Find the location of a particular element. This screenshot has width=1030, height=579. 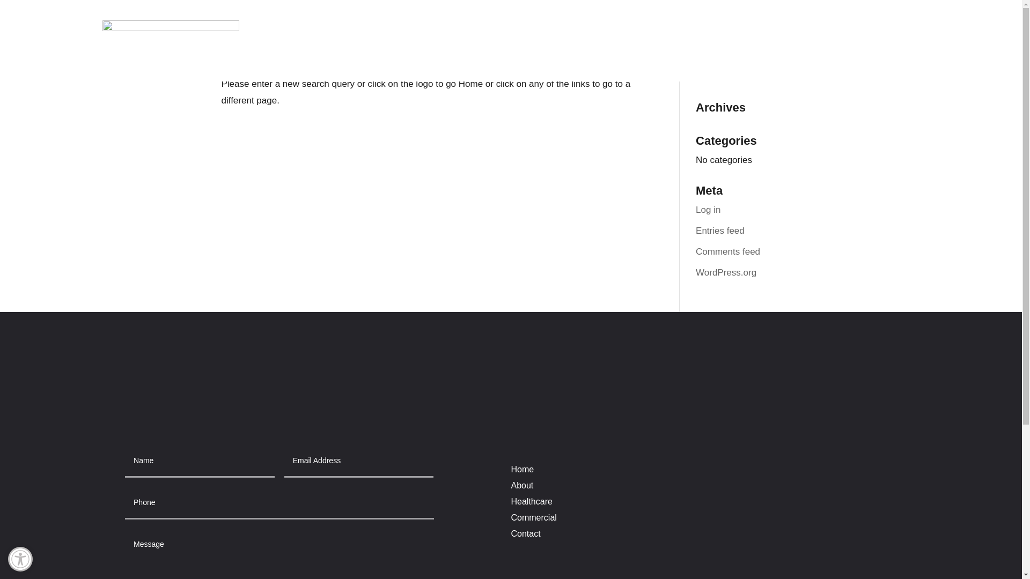

Comments feed is located at coordinates (727, 252).